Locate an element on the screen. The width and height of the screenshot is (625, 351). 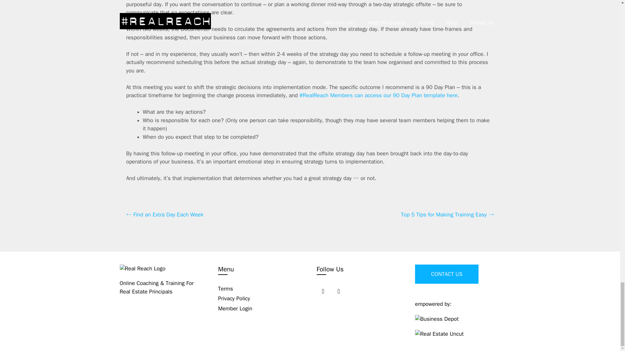
LinkedIn is located at coordinates (338, 291).